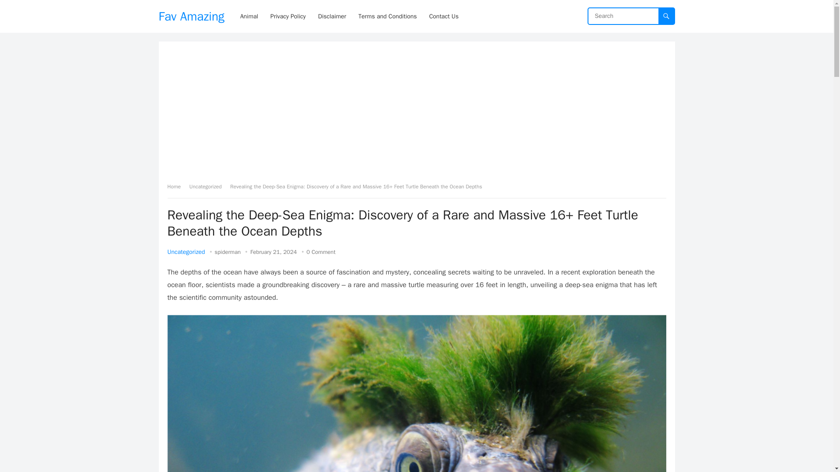 Image resolution: width=840 pixels, height=472 pixels. I want to click on Fav Amazing, so click(191, 16).